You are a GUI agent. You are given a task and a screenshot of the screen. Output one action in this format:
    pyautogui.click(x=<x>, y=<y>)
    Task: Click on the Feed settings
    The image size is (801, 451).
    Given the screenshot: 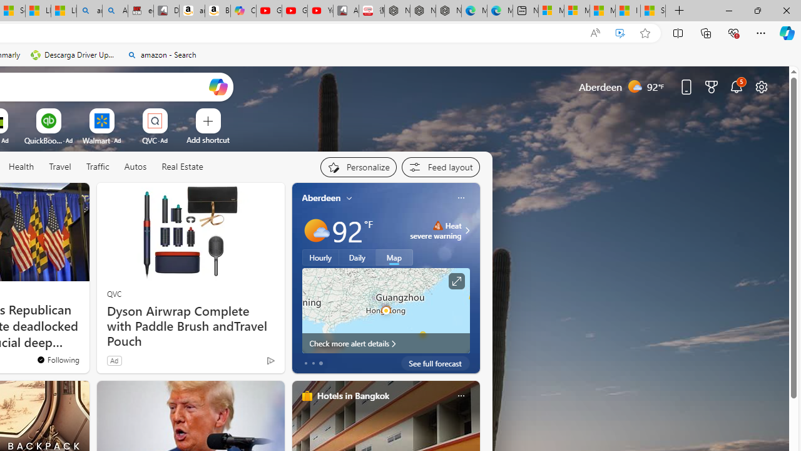 What is the action you would take?
    pyautogui.click(x=441, y=167)
    